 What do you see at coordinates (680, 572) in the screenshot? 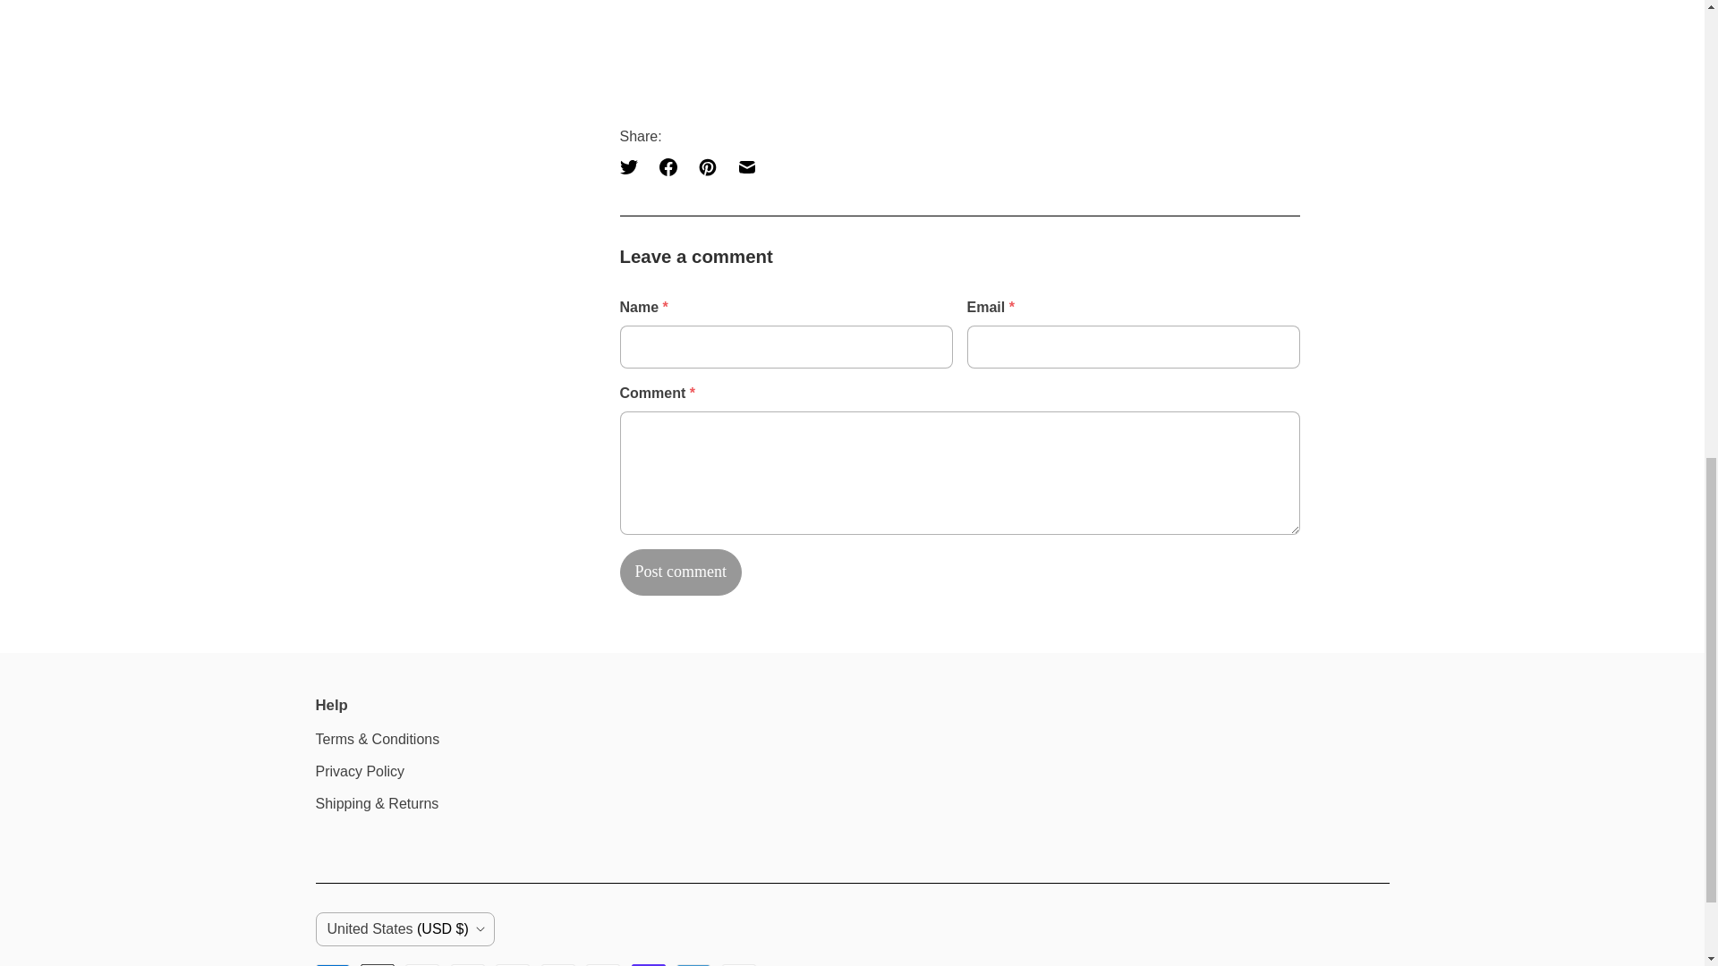
I see `Post comment` at bounding box center [680, 572].